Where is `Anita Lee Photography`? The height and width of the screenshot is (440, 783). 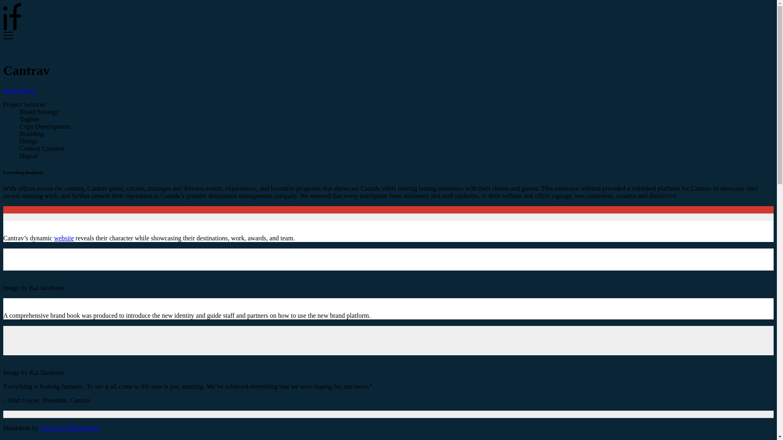
Anita Lee Photography is located at coordinates (70, 428).